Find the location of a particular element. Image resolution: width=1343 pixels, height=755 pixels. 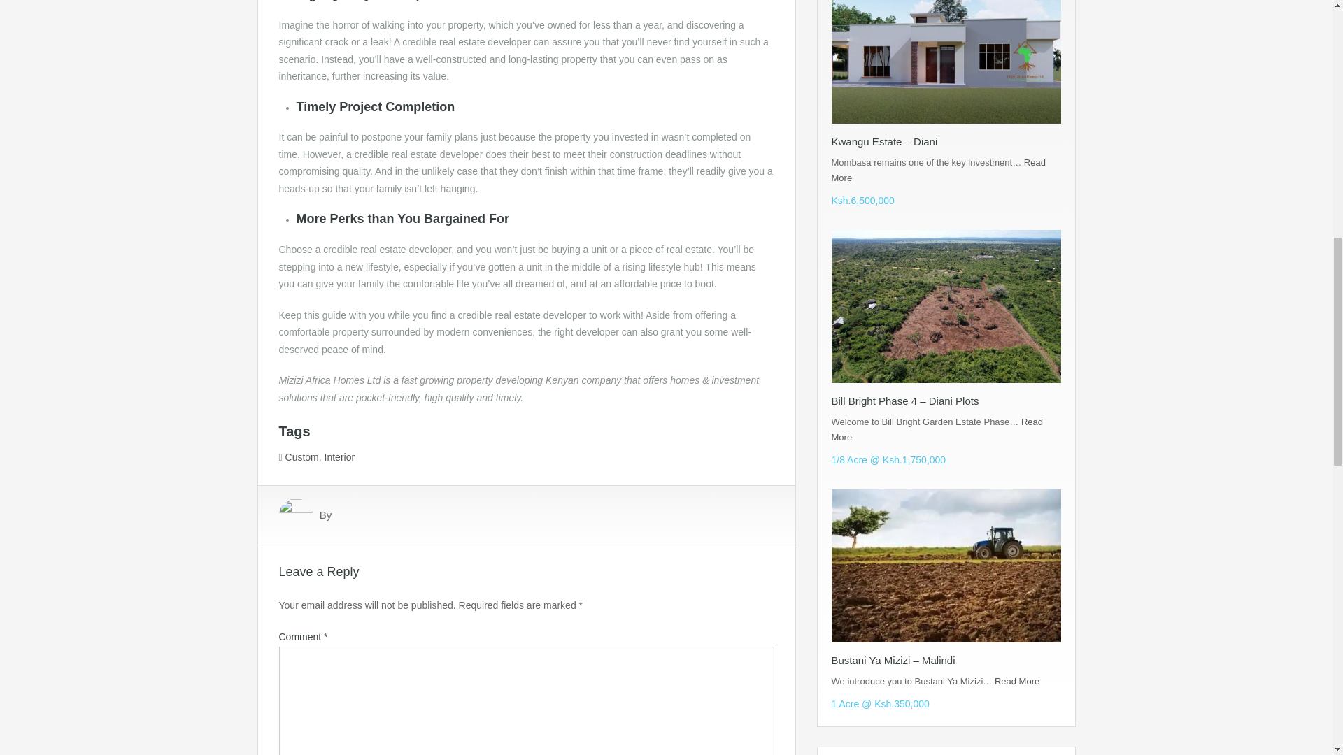

Read More is located at coordinates (937, 170).